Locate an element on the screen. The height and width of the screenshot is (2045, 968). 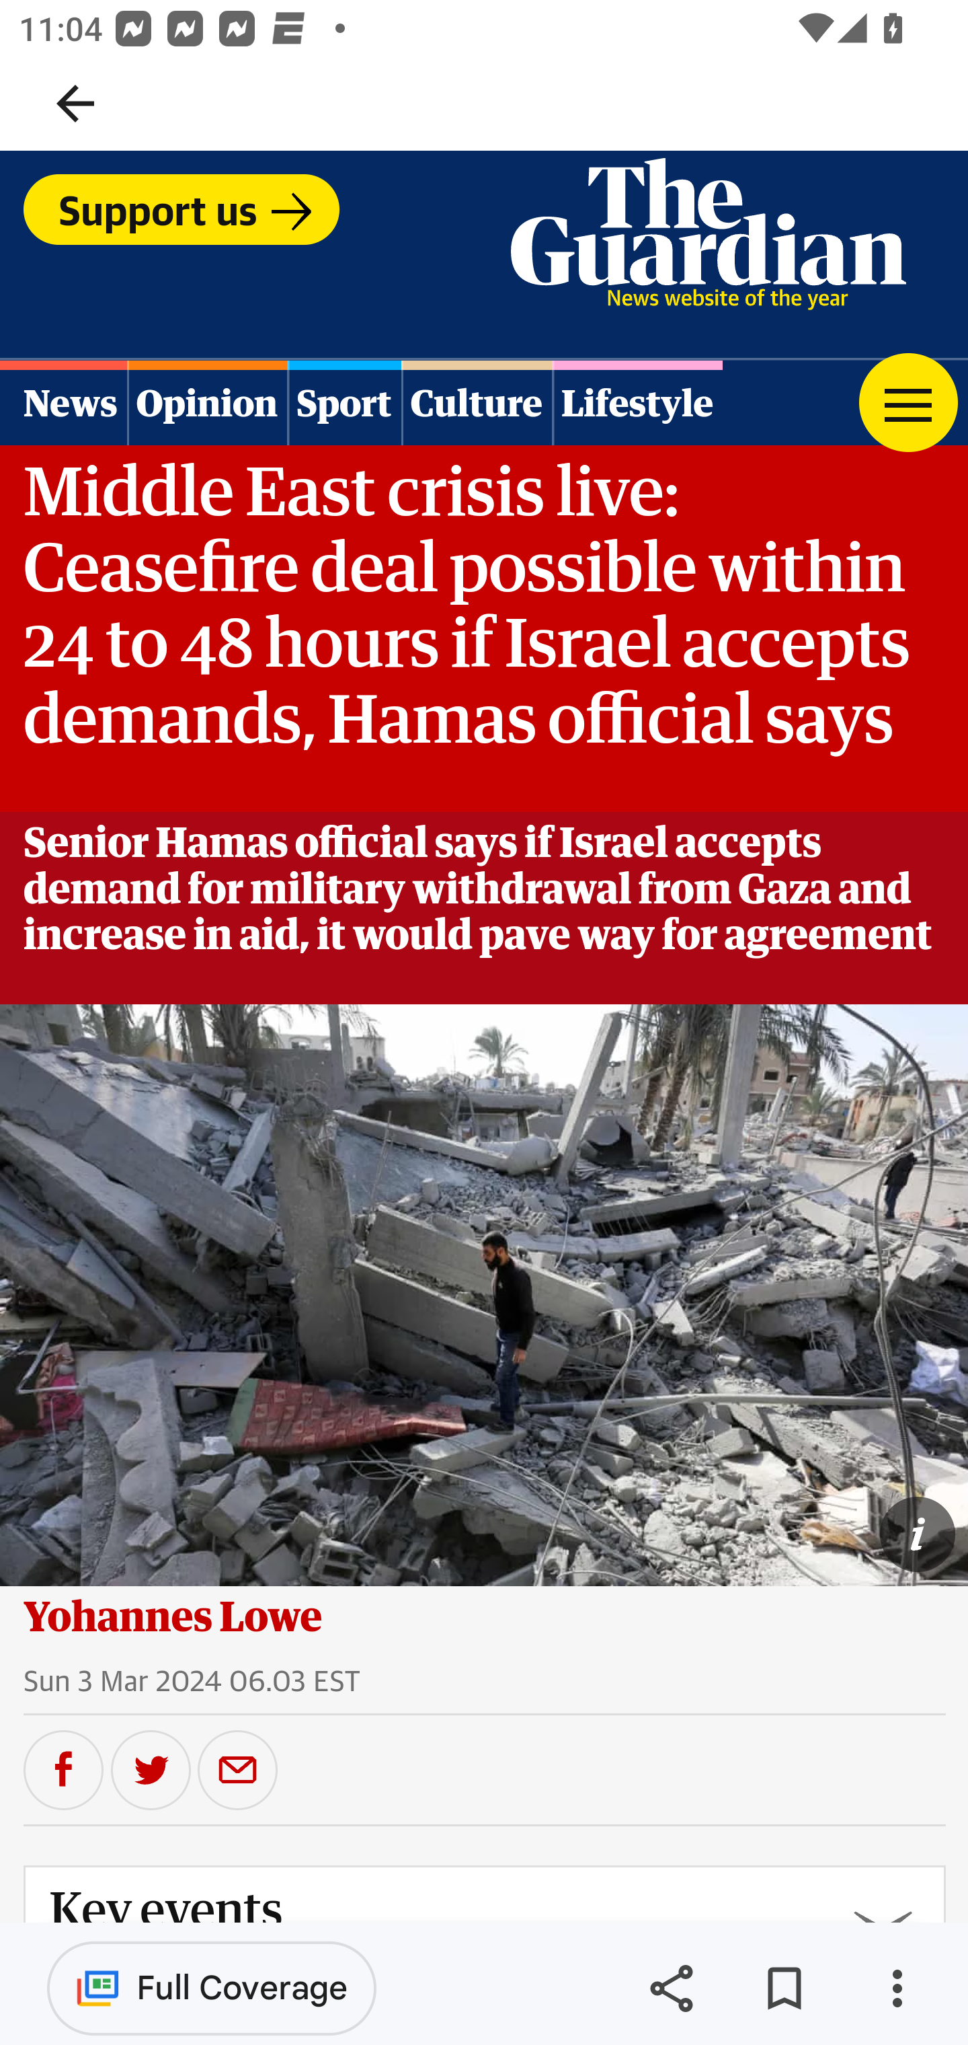
Share is located at coordinates (671, 1988).